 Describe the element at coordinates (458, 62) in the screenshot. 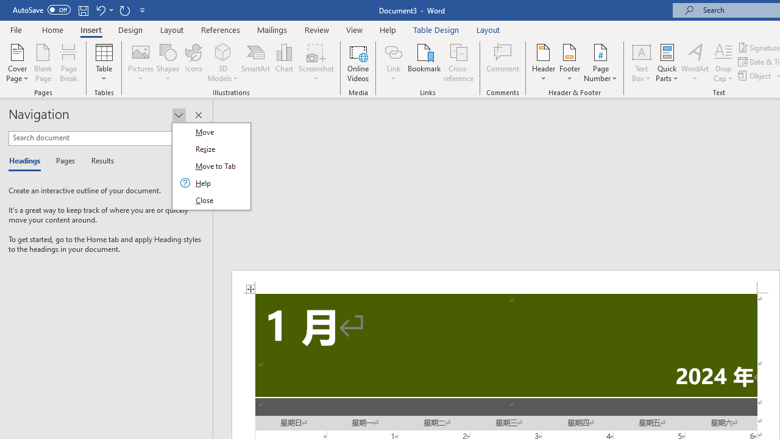

I see `Cross-reference...` at that location.